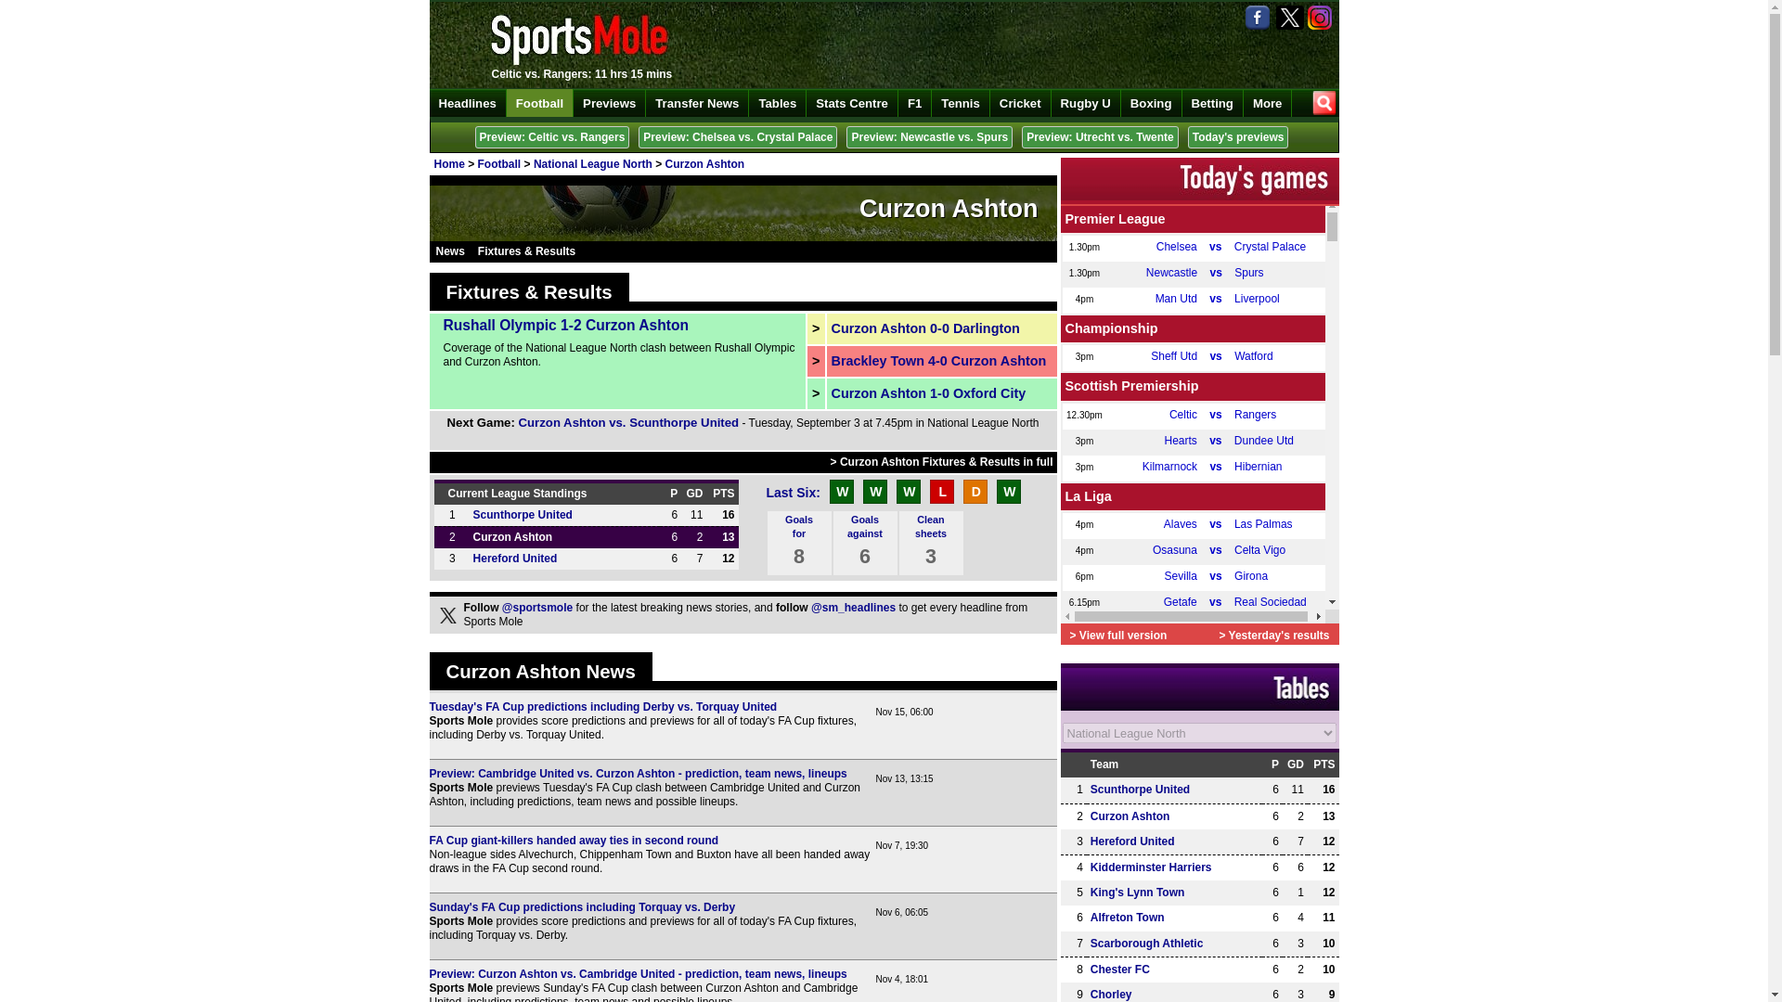 The width and height of the screenshot is (1782, 1002). Describe the element at coordinates (1213, 103) in the screenshot. I see `Betting` at that location.